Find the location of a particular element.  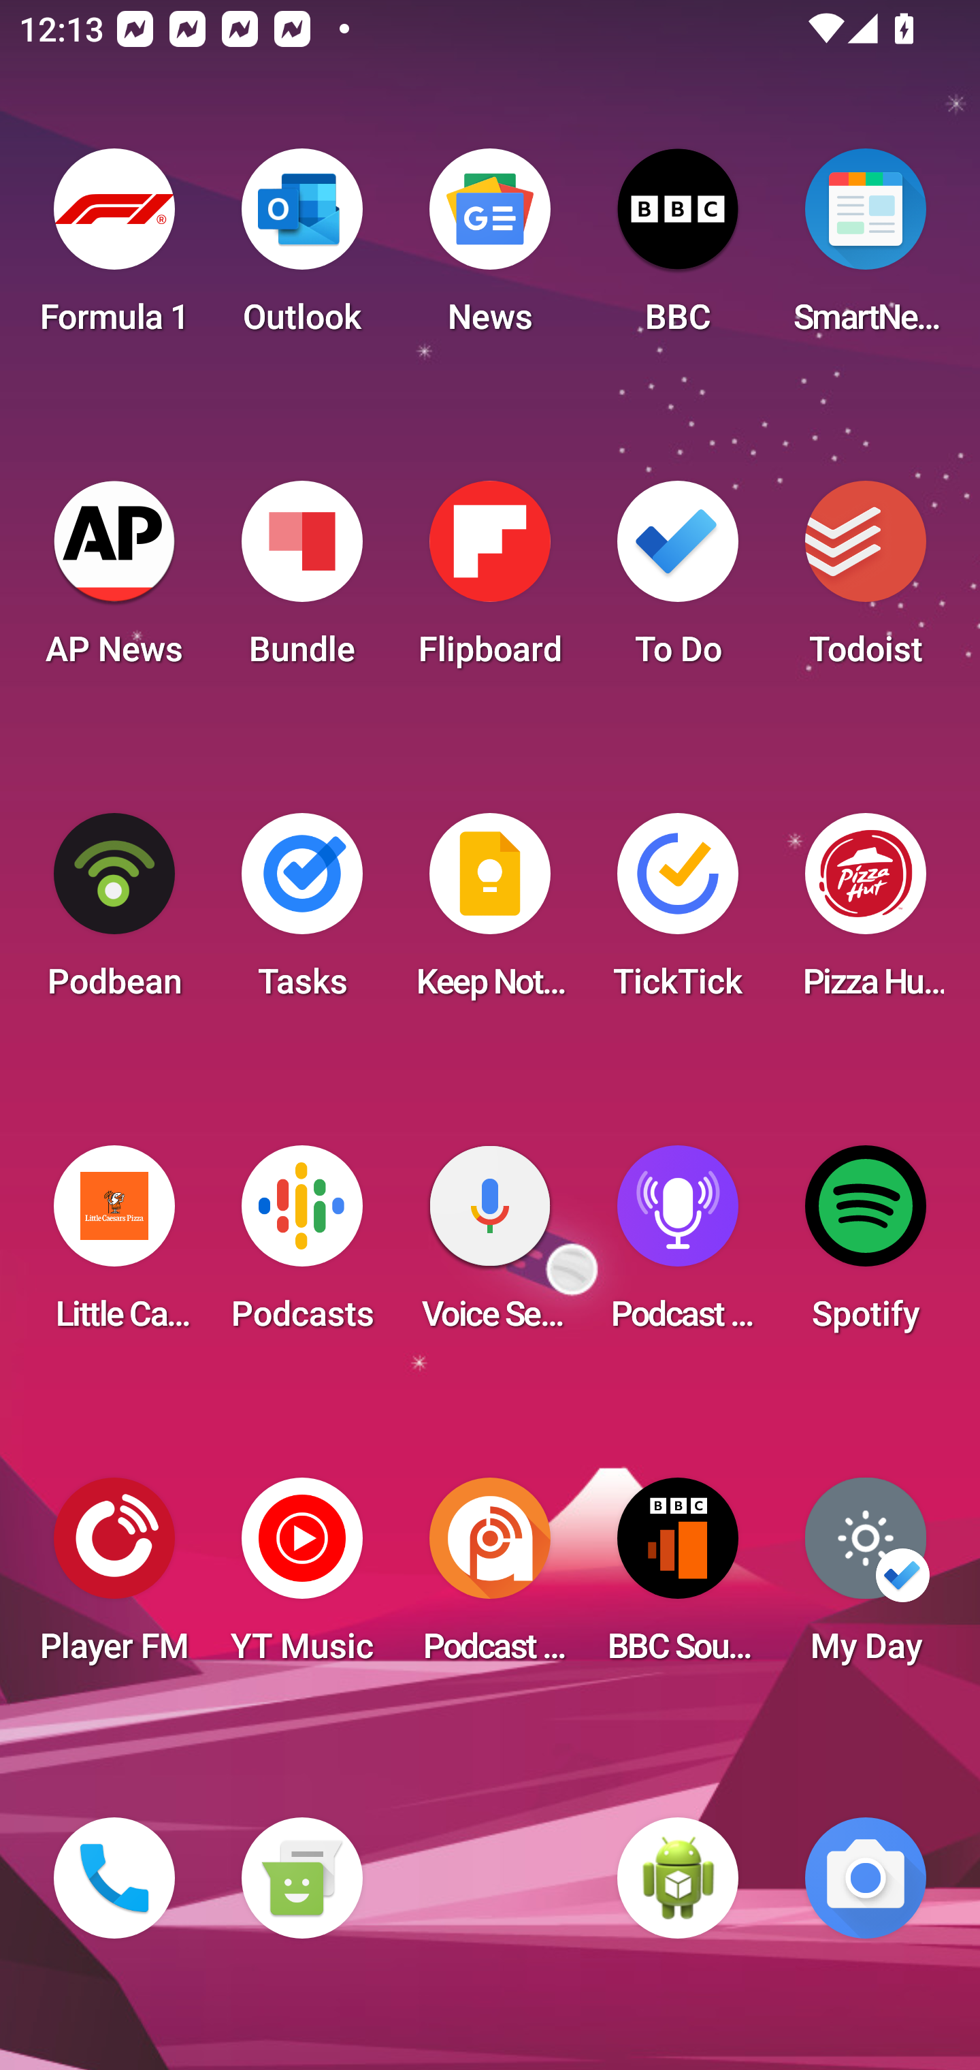

Flipboard is located at coordinates (490, 582).